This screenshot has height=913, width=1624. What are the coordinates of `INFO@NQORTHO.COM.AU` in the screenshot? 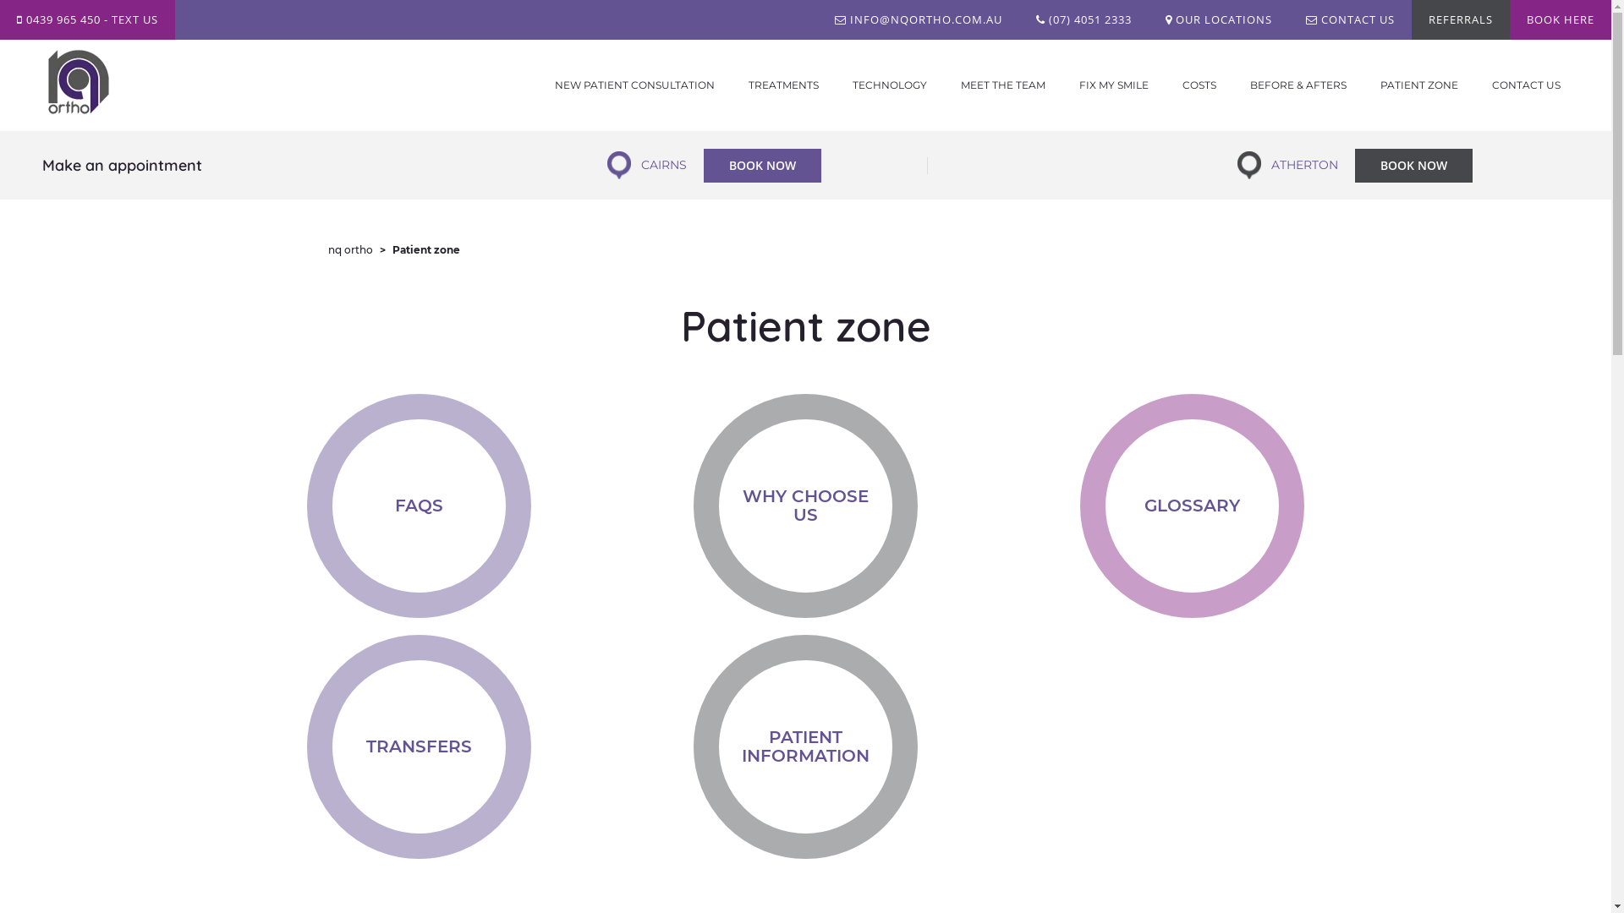 It's located at (919, 20).